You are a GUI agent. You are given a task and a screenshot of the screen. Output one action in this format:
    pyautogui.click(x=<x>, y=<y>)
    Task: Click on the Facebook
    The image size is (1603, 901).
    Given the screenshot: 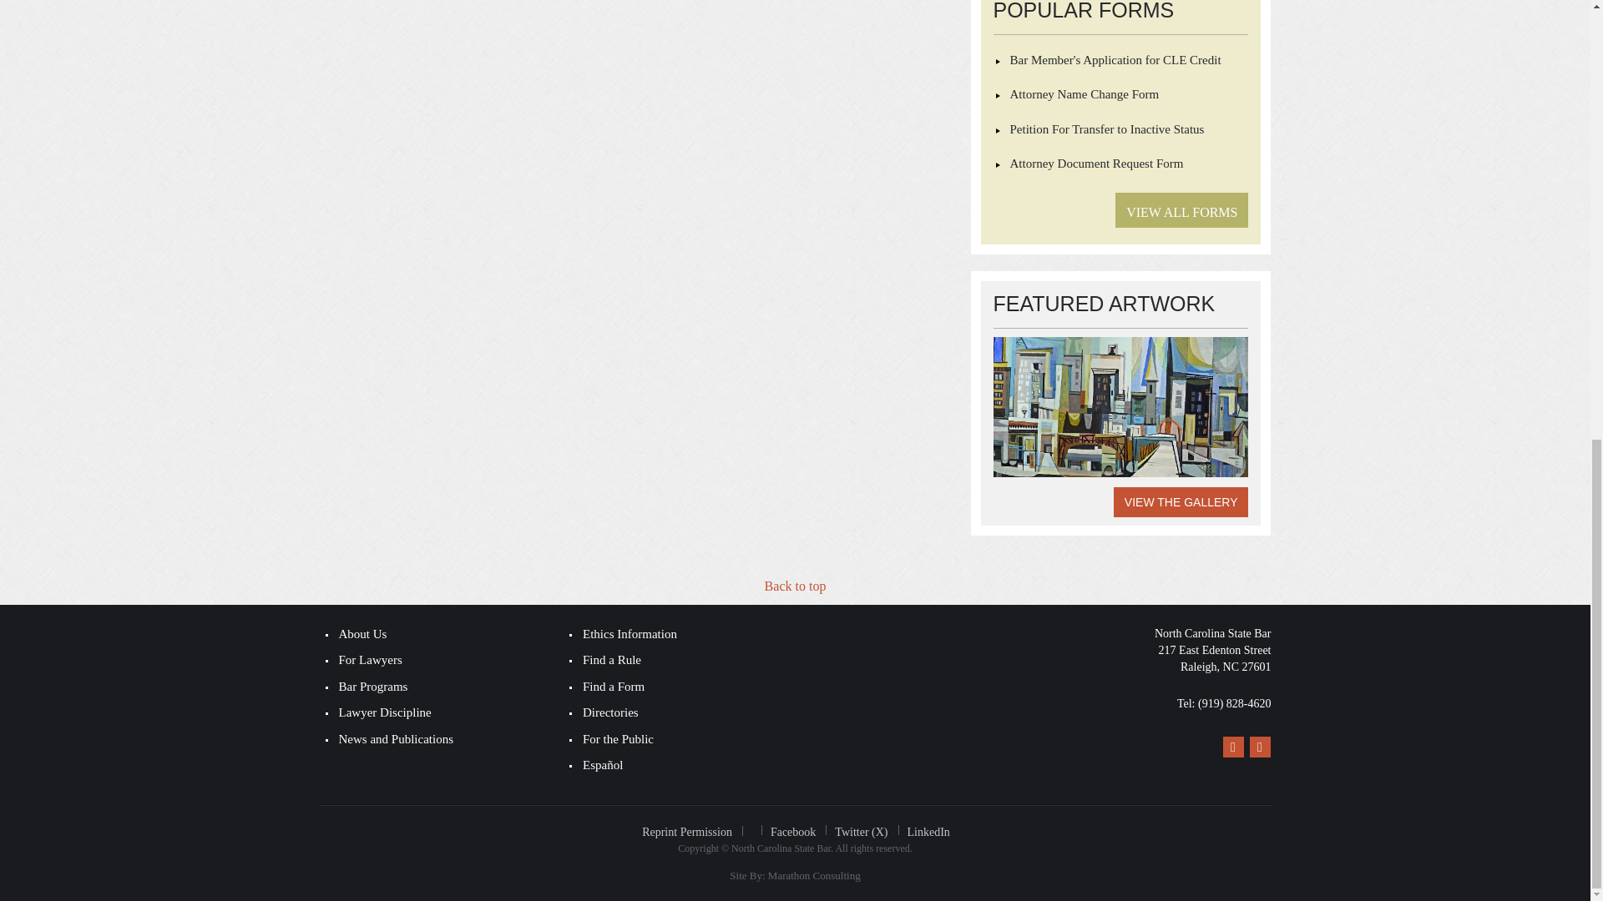 What is the action you would take?
    pyautogui.click(x=1232, y=747)
    